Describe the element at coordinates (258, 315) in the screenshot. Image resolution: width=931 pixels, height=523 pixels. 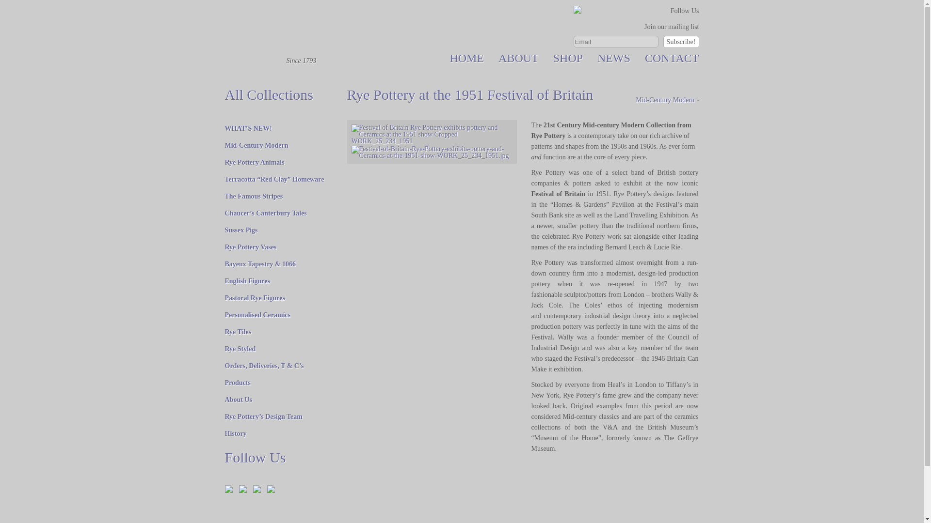
I see `Personalised Ceramics` at that location.